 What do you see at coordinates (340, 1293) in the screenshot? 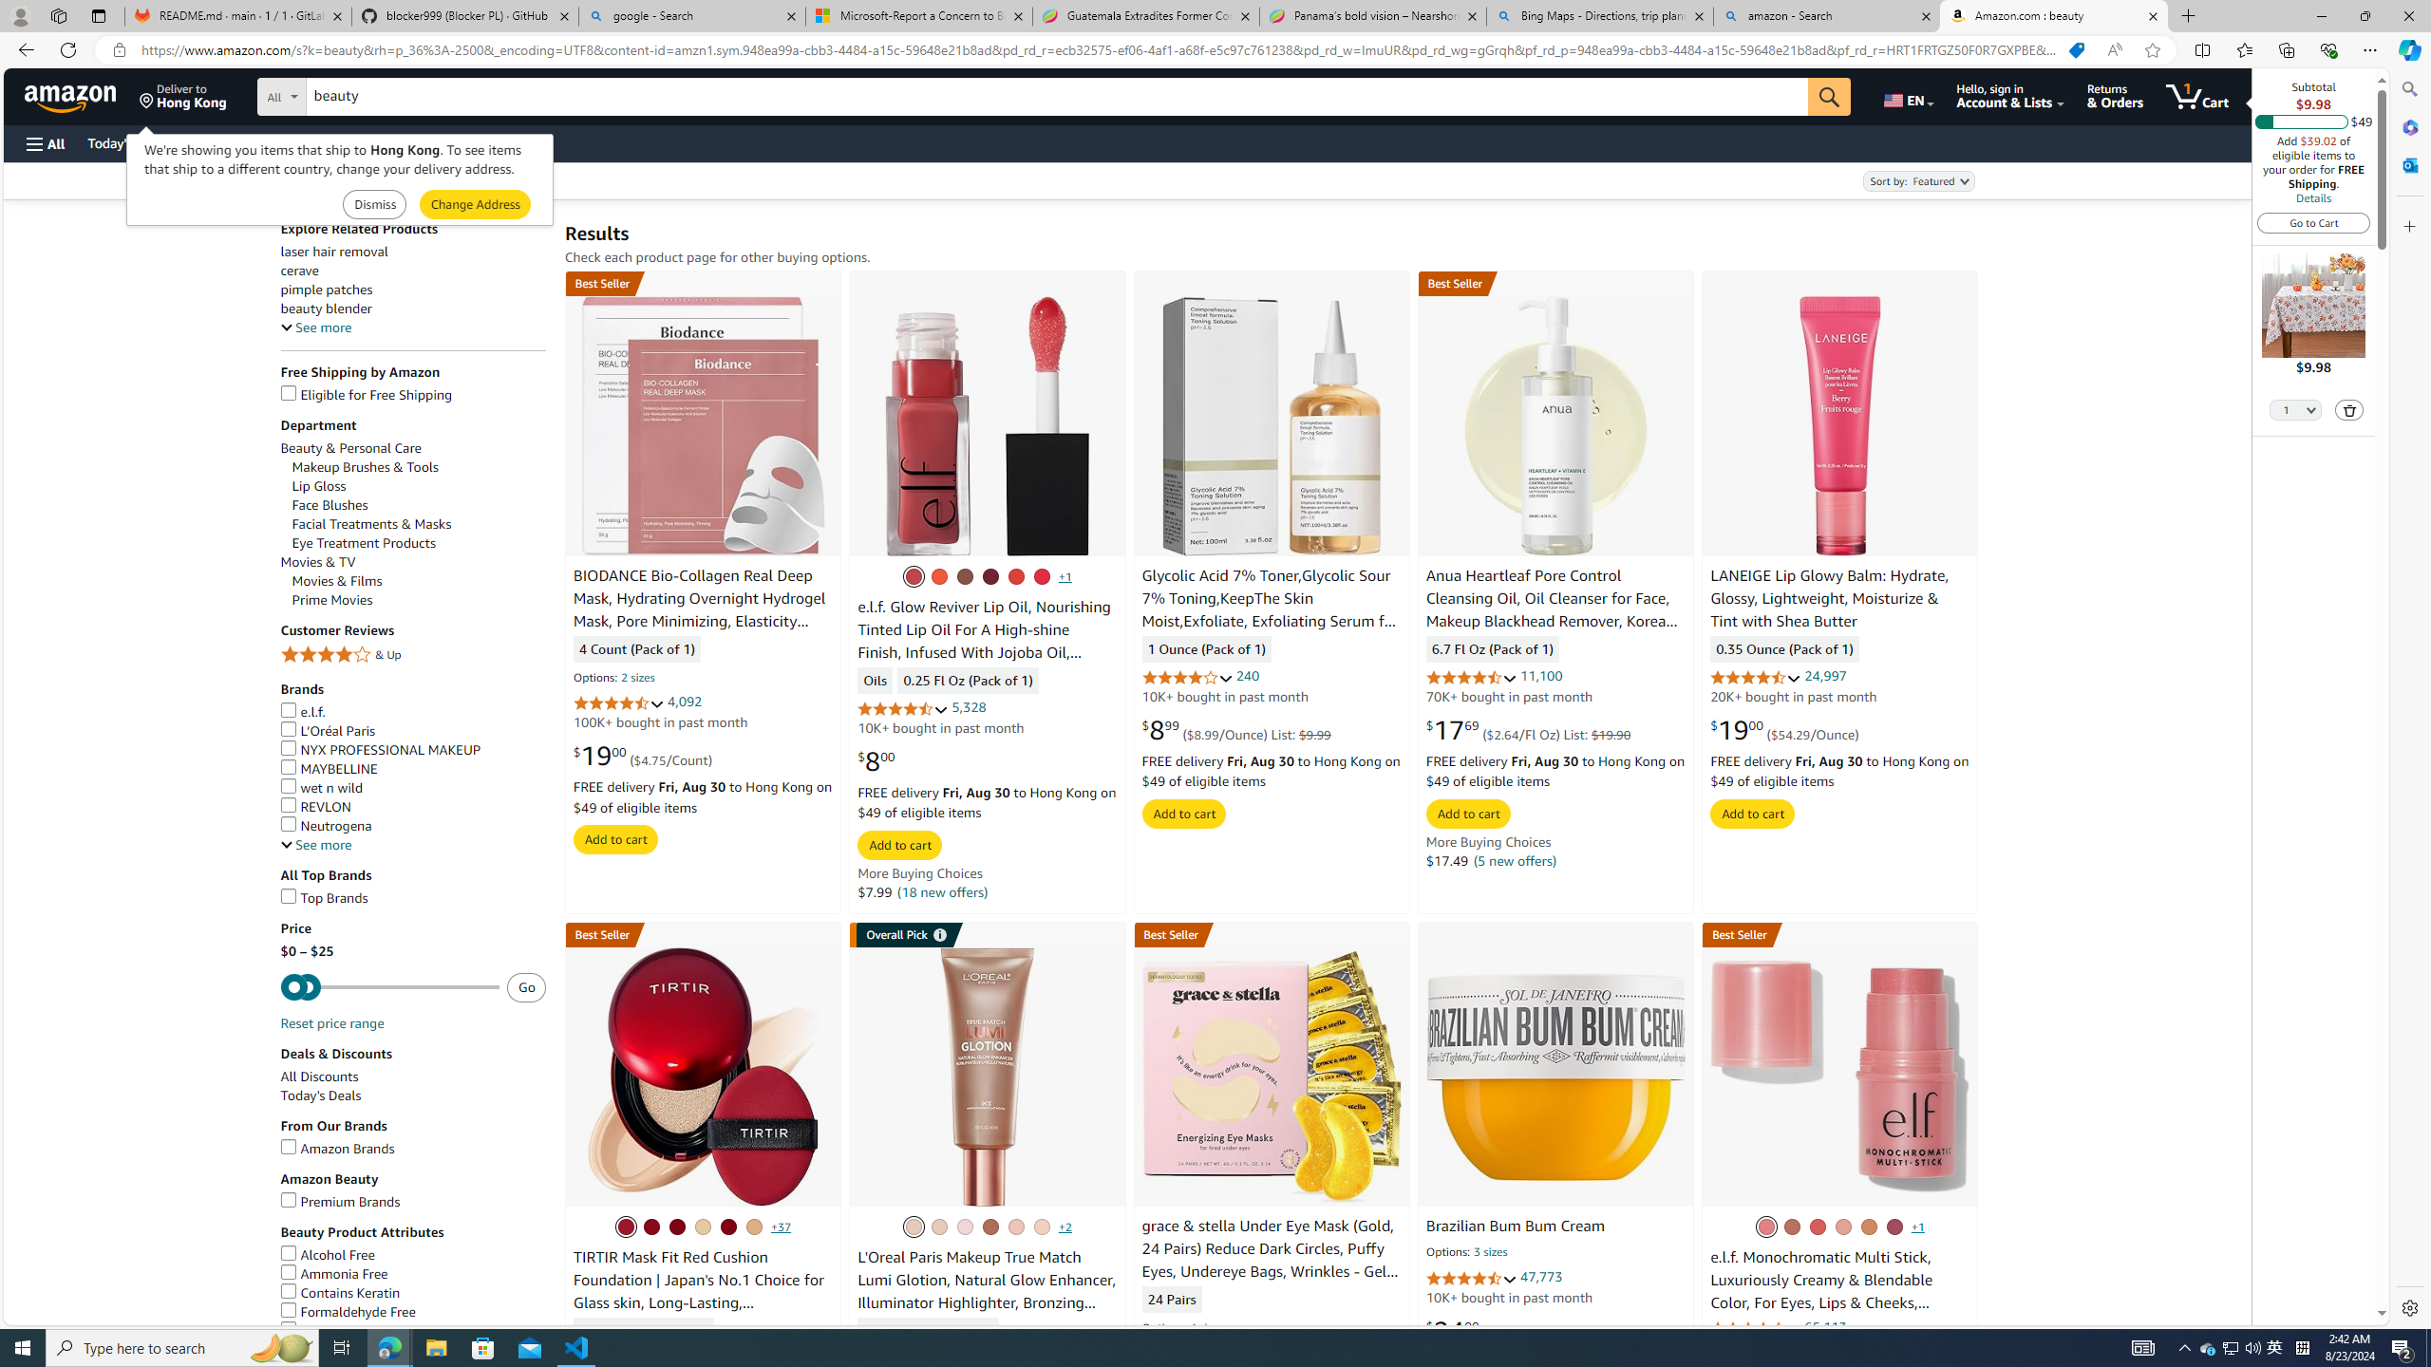
I see `Contains Keratin` at bounding box center [340, 1293].